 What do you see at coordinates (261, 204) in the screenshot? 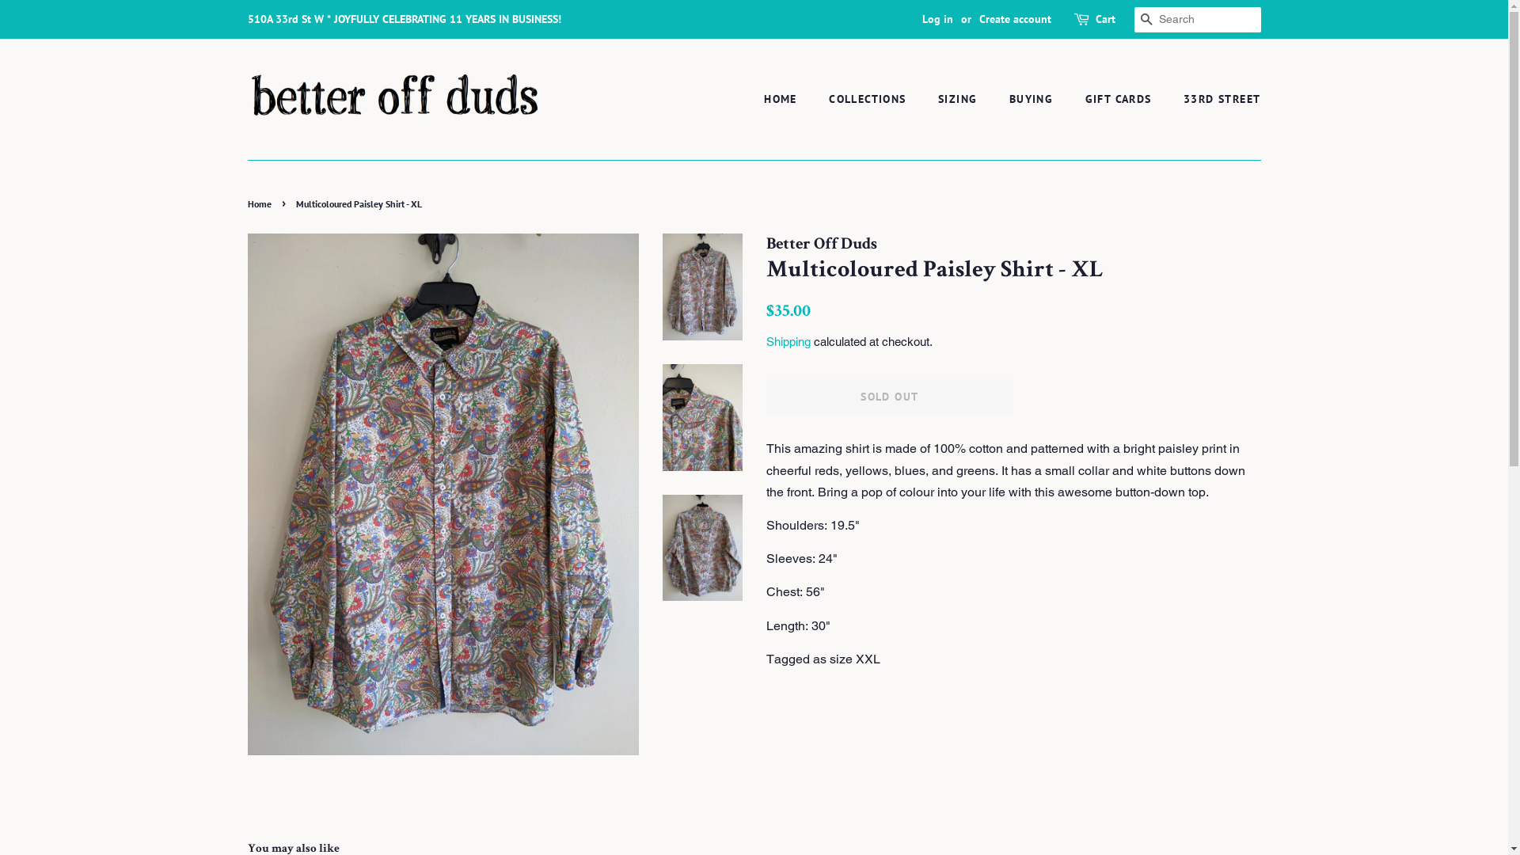
I see `Home` at bounding box center [261, 204].